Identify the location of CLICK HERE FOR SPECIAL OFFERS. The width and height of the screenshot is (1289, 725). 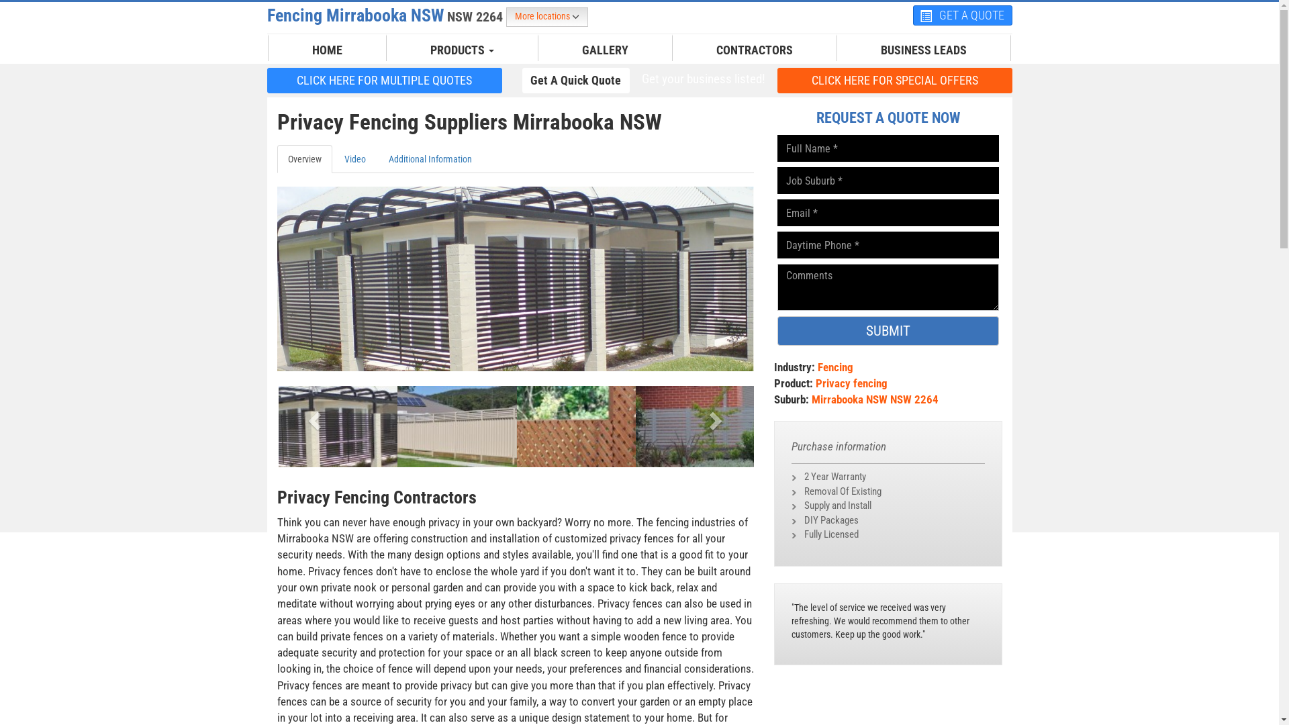
(895, 80).